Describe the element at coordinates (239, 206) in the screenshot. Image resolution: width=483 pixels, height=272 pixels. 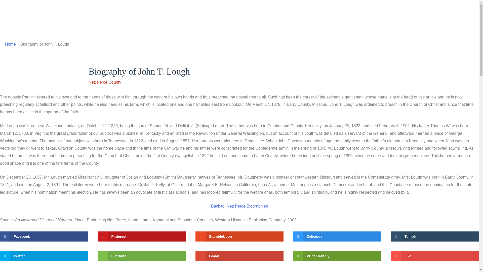
I see `Back to: Nez Perce Biographies` at that location.